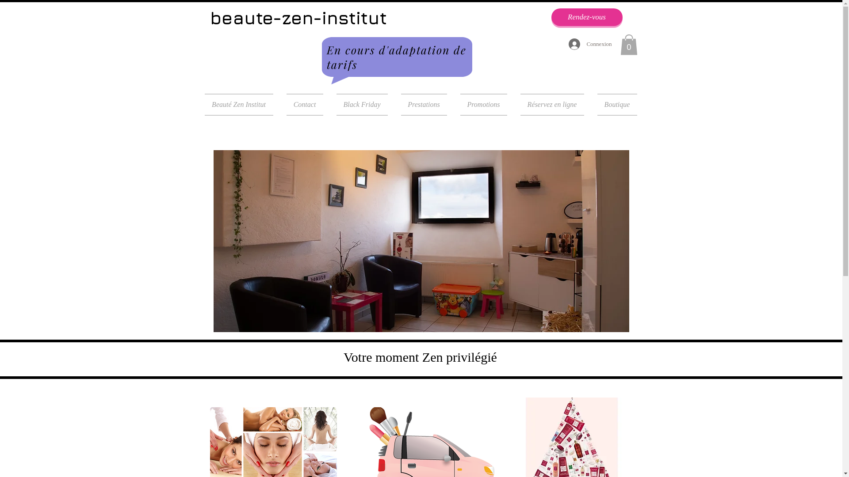  Describe the element at coordinates (629, 45) in the screenshot. I see `0` at that location.